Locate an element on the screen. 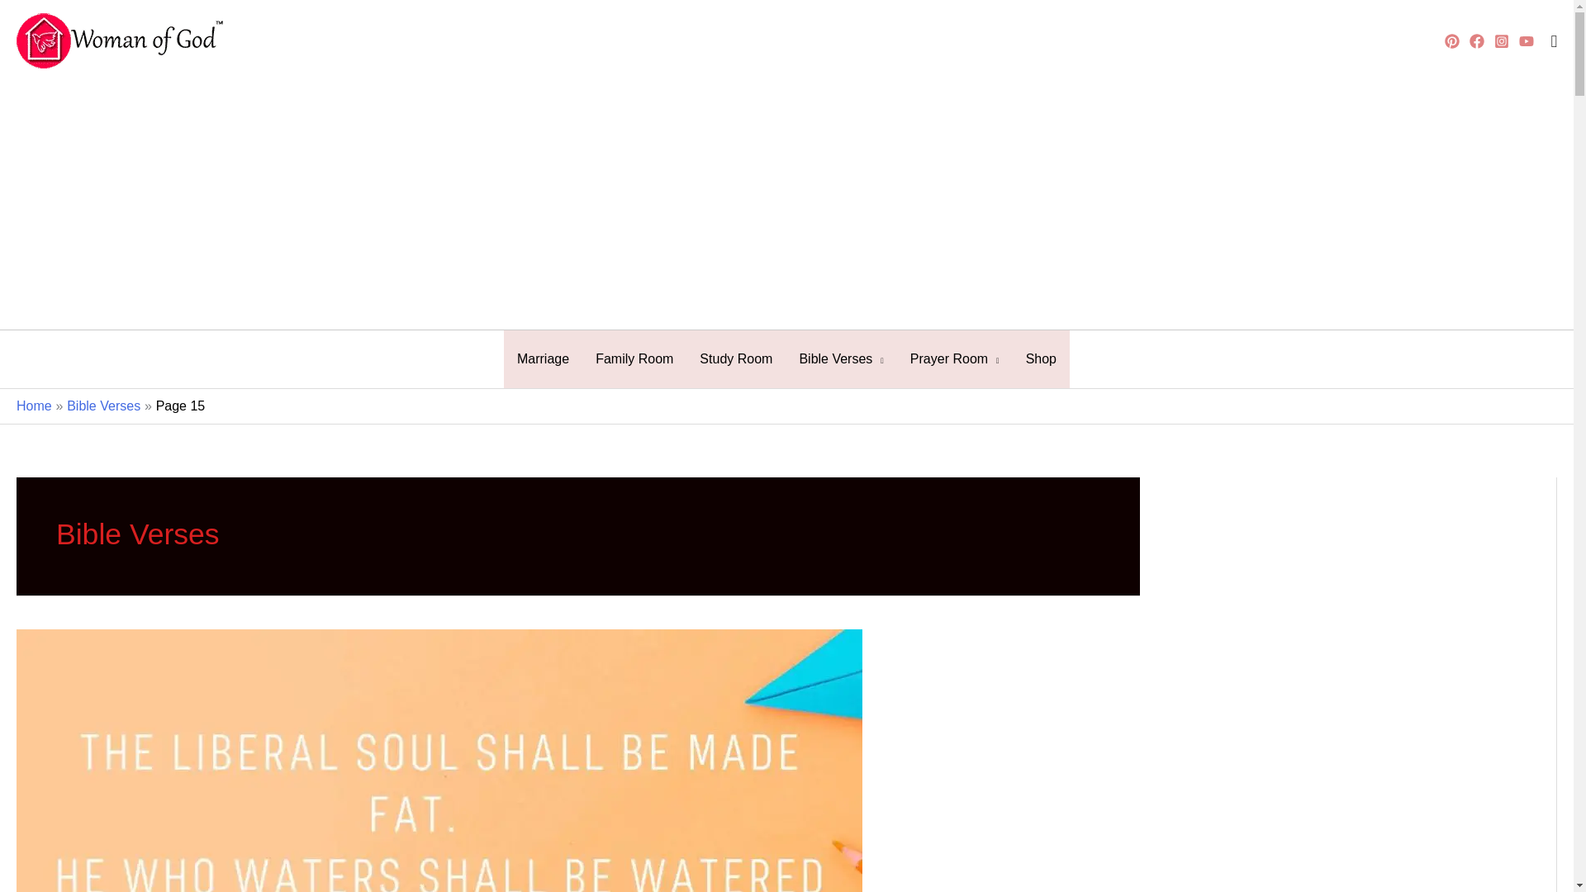 The width and height of the screenshot is (1586, 892). Bible Verses is located at coordinates (840, 358).